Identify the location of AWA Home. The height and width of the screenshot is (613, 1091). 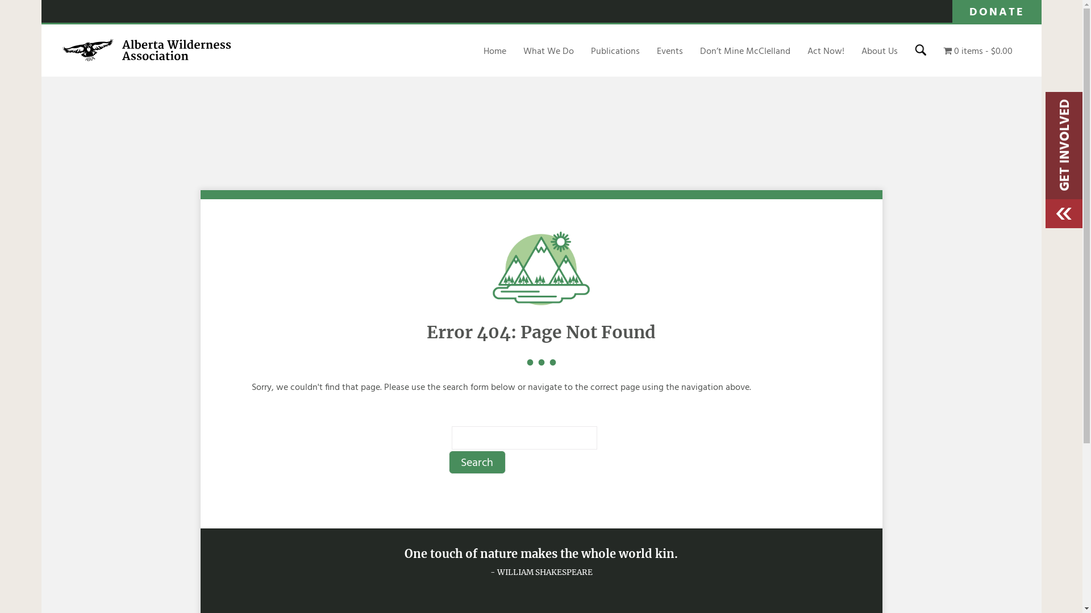
(147, 60).